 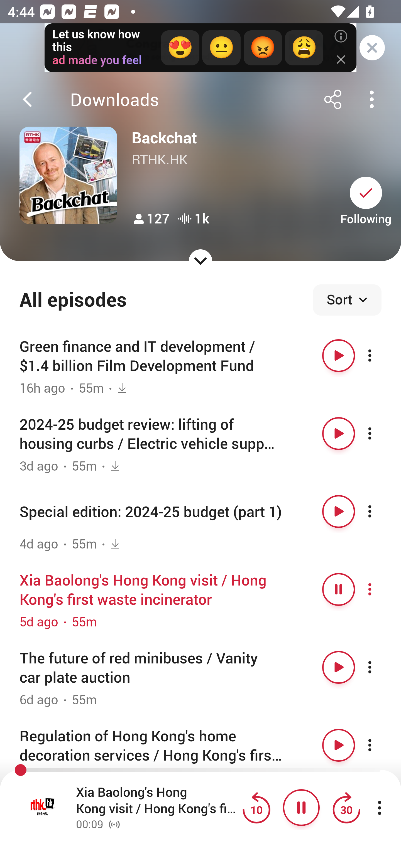 What do you see at coordinates (43, 808) in the screenshot?
I see `Open fullscreen player` at bounding box center [43, 808].